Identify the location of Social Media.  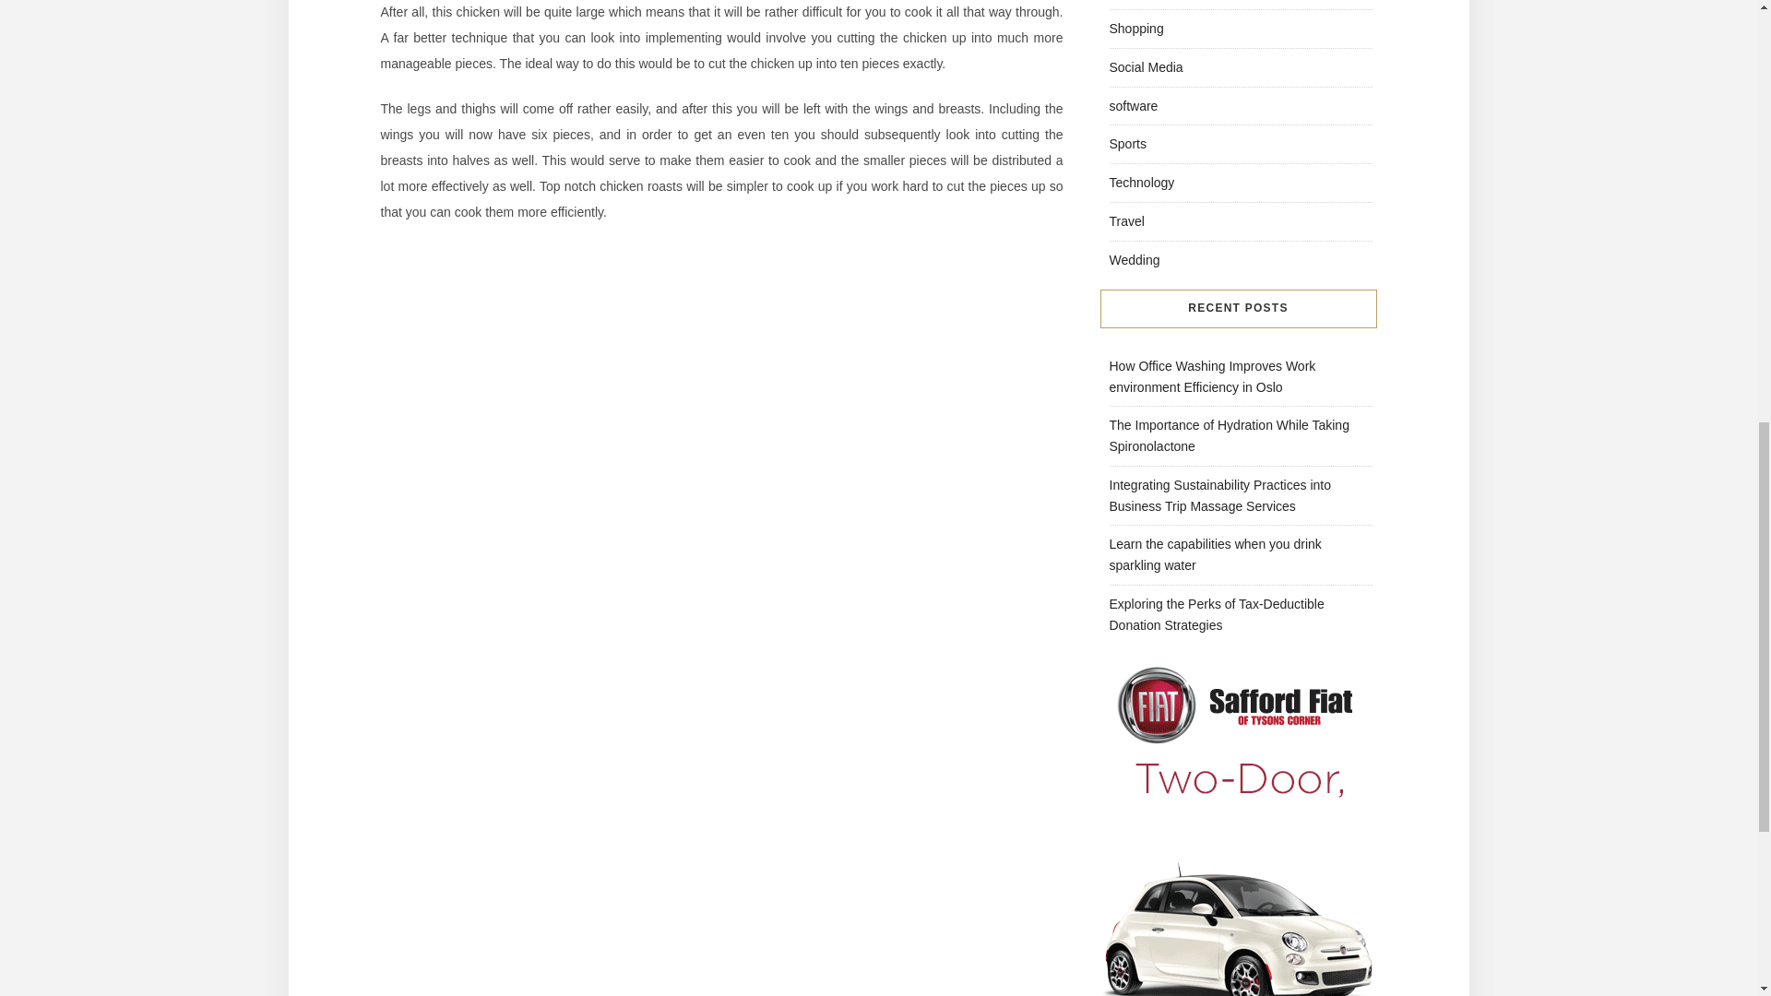
(1146, 66).